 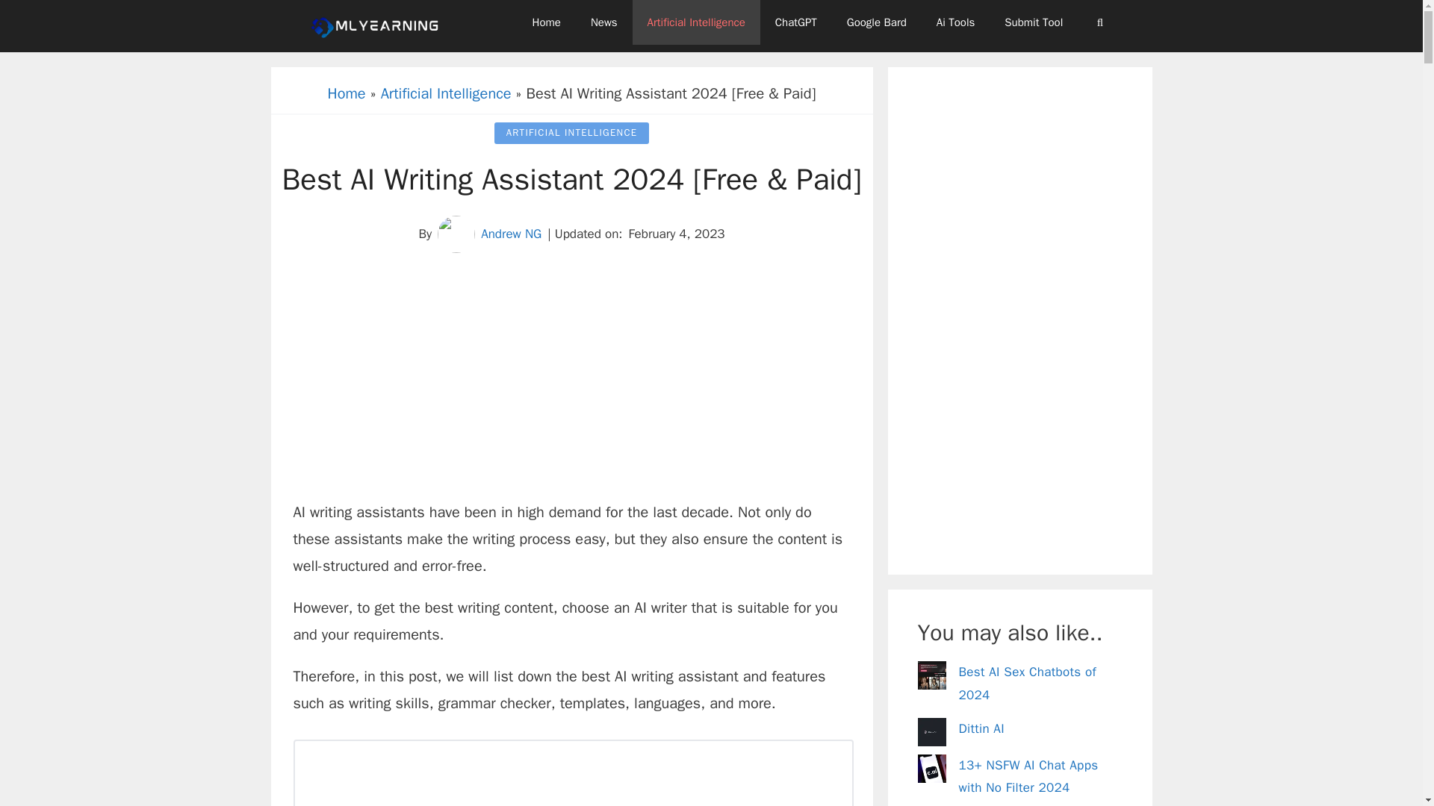 What do you see at coordinates (572, 133) in the screenshot?
I see `ARTIFICIAL INTELLIGENCE` at bounding box center [572, 133].